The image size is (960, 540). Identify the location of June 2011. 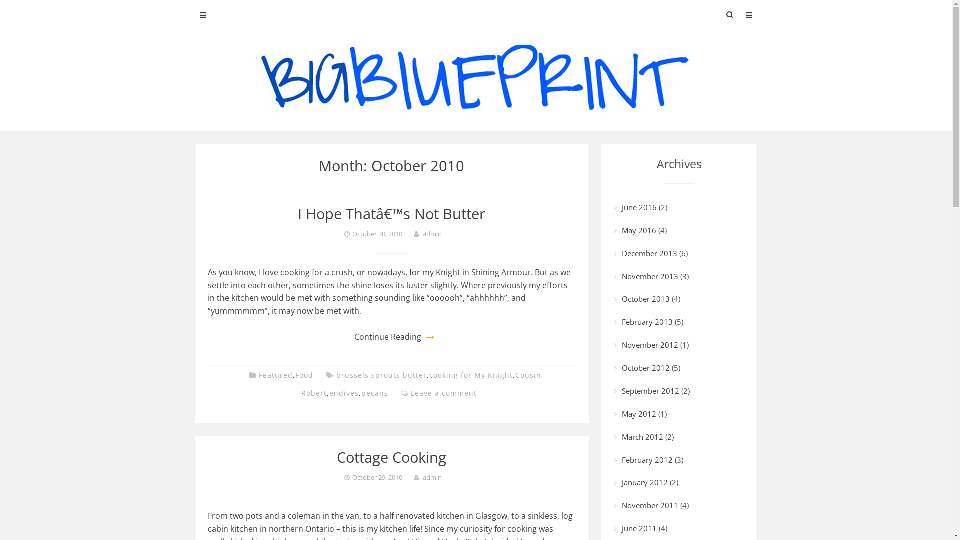
(639, 528).